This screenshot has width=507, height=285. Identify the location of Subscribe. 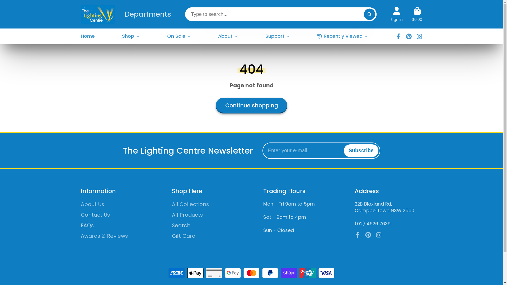
(361, 151).